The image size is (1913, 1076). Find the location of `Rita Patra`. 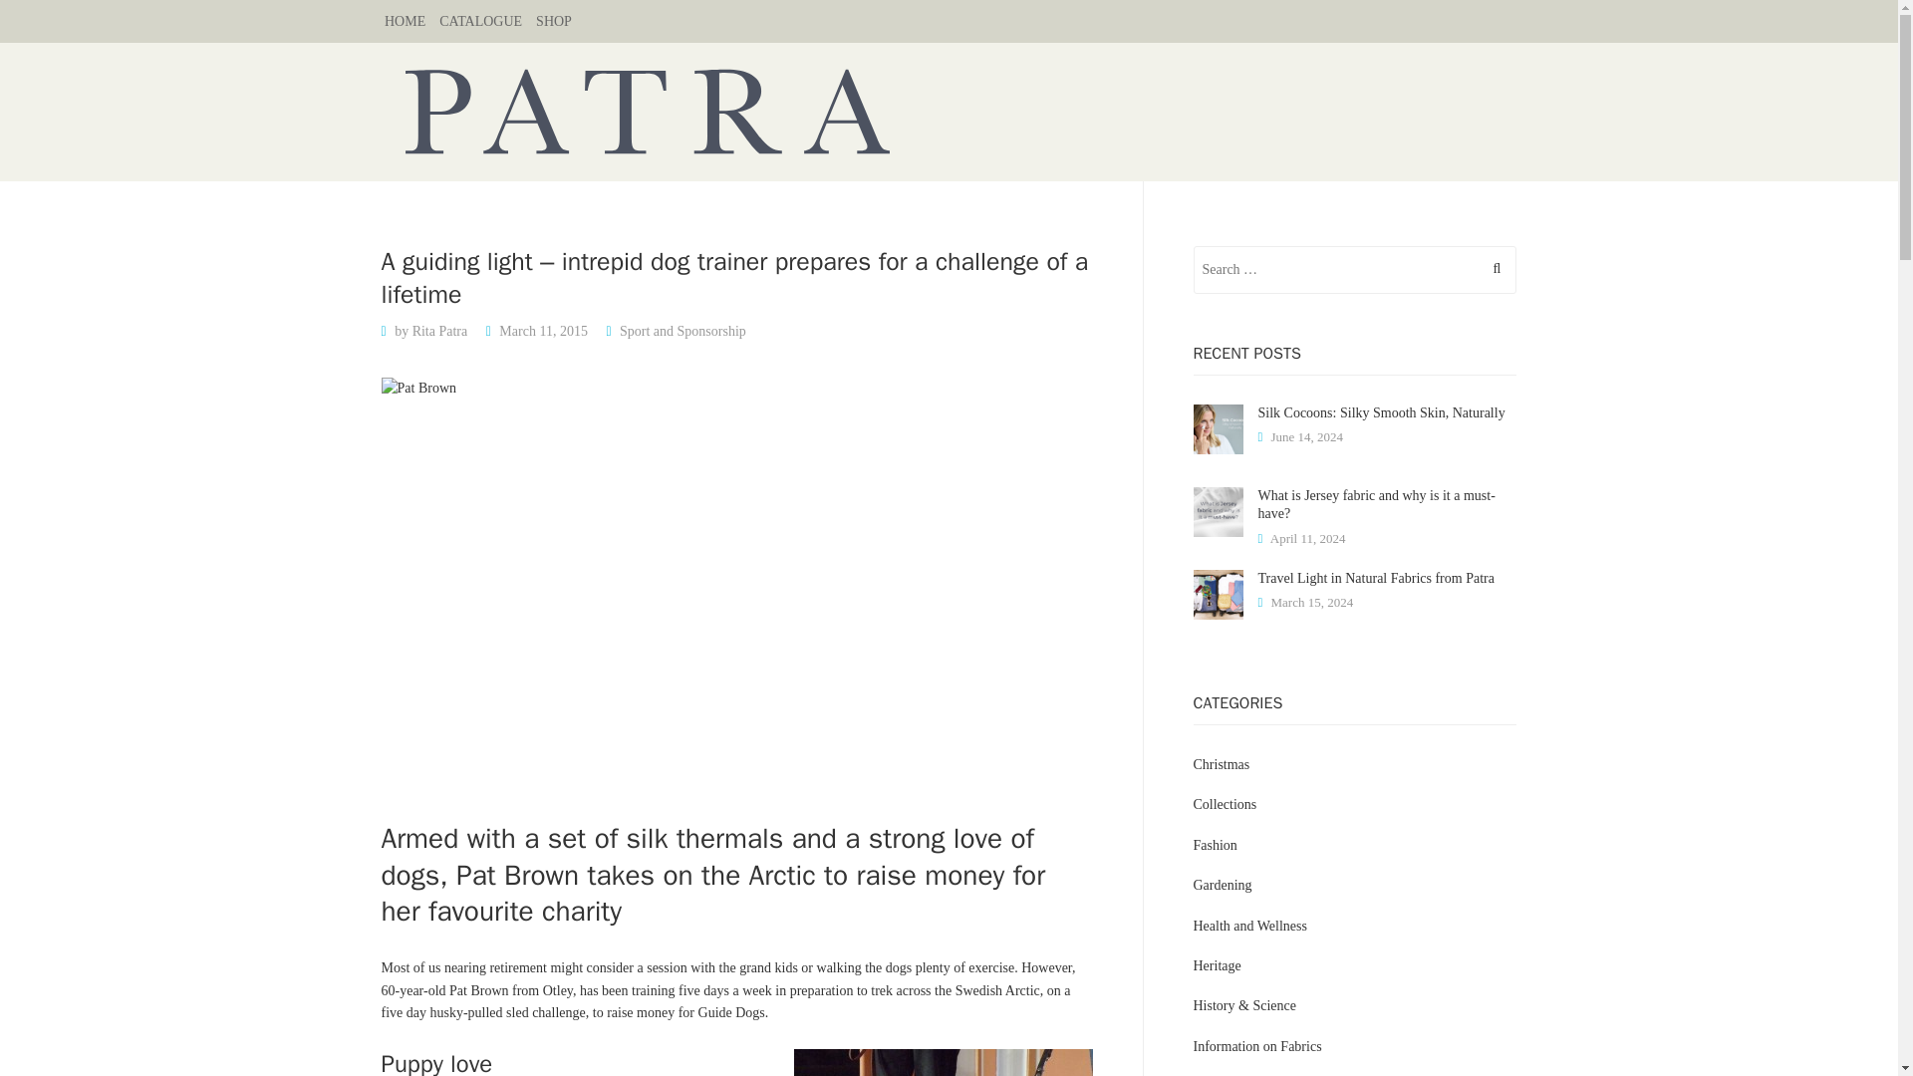

Rita Patra is located at coordinates (440, 331).